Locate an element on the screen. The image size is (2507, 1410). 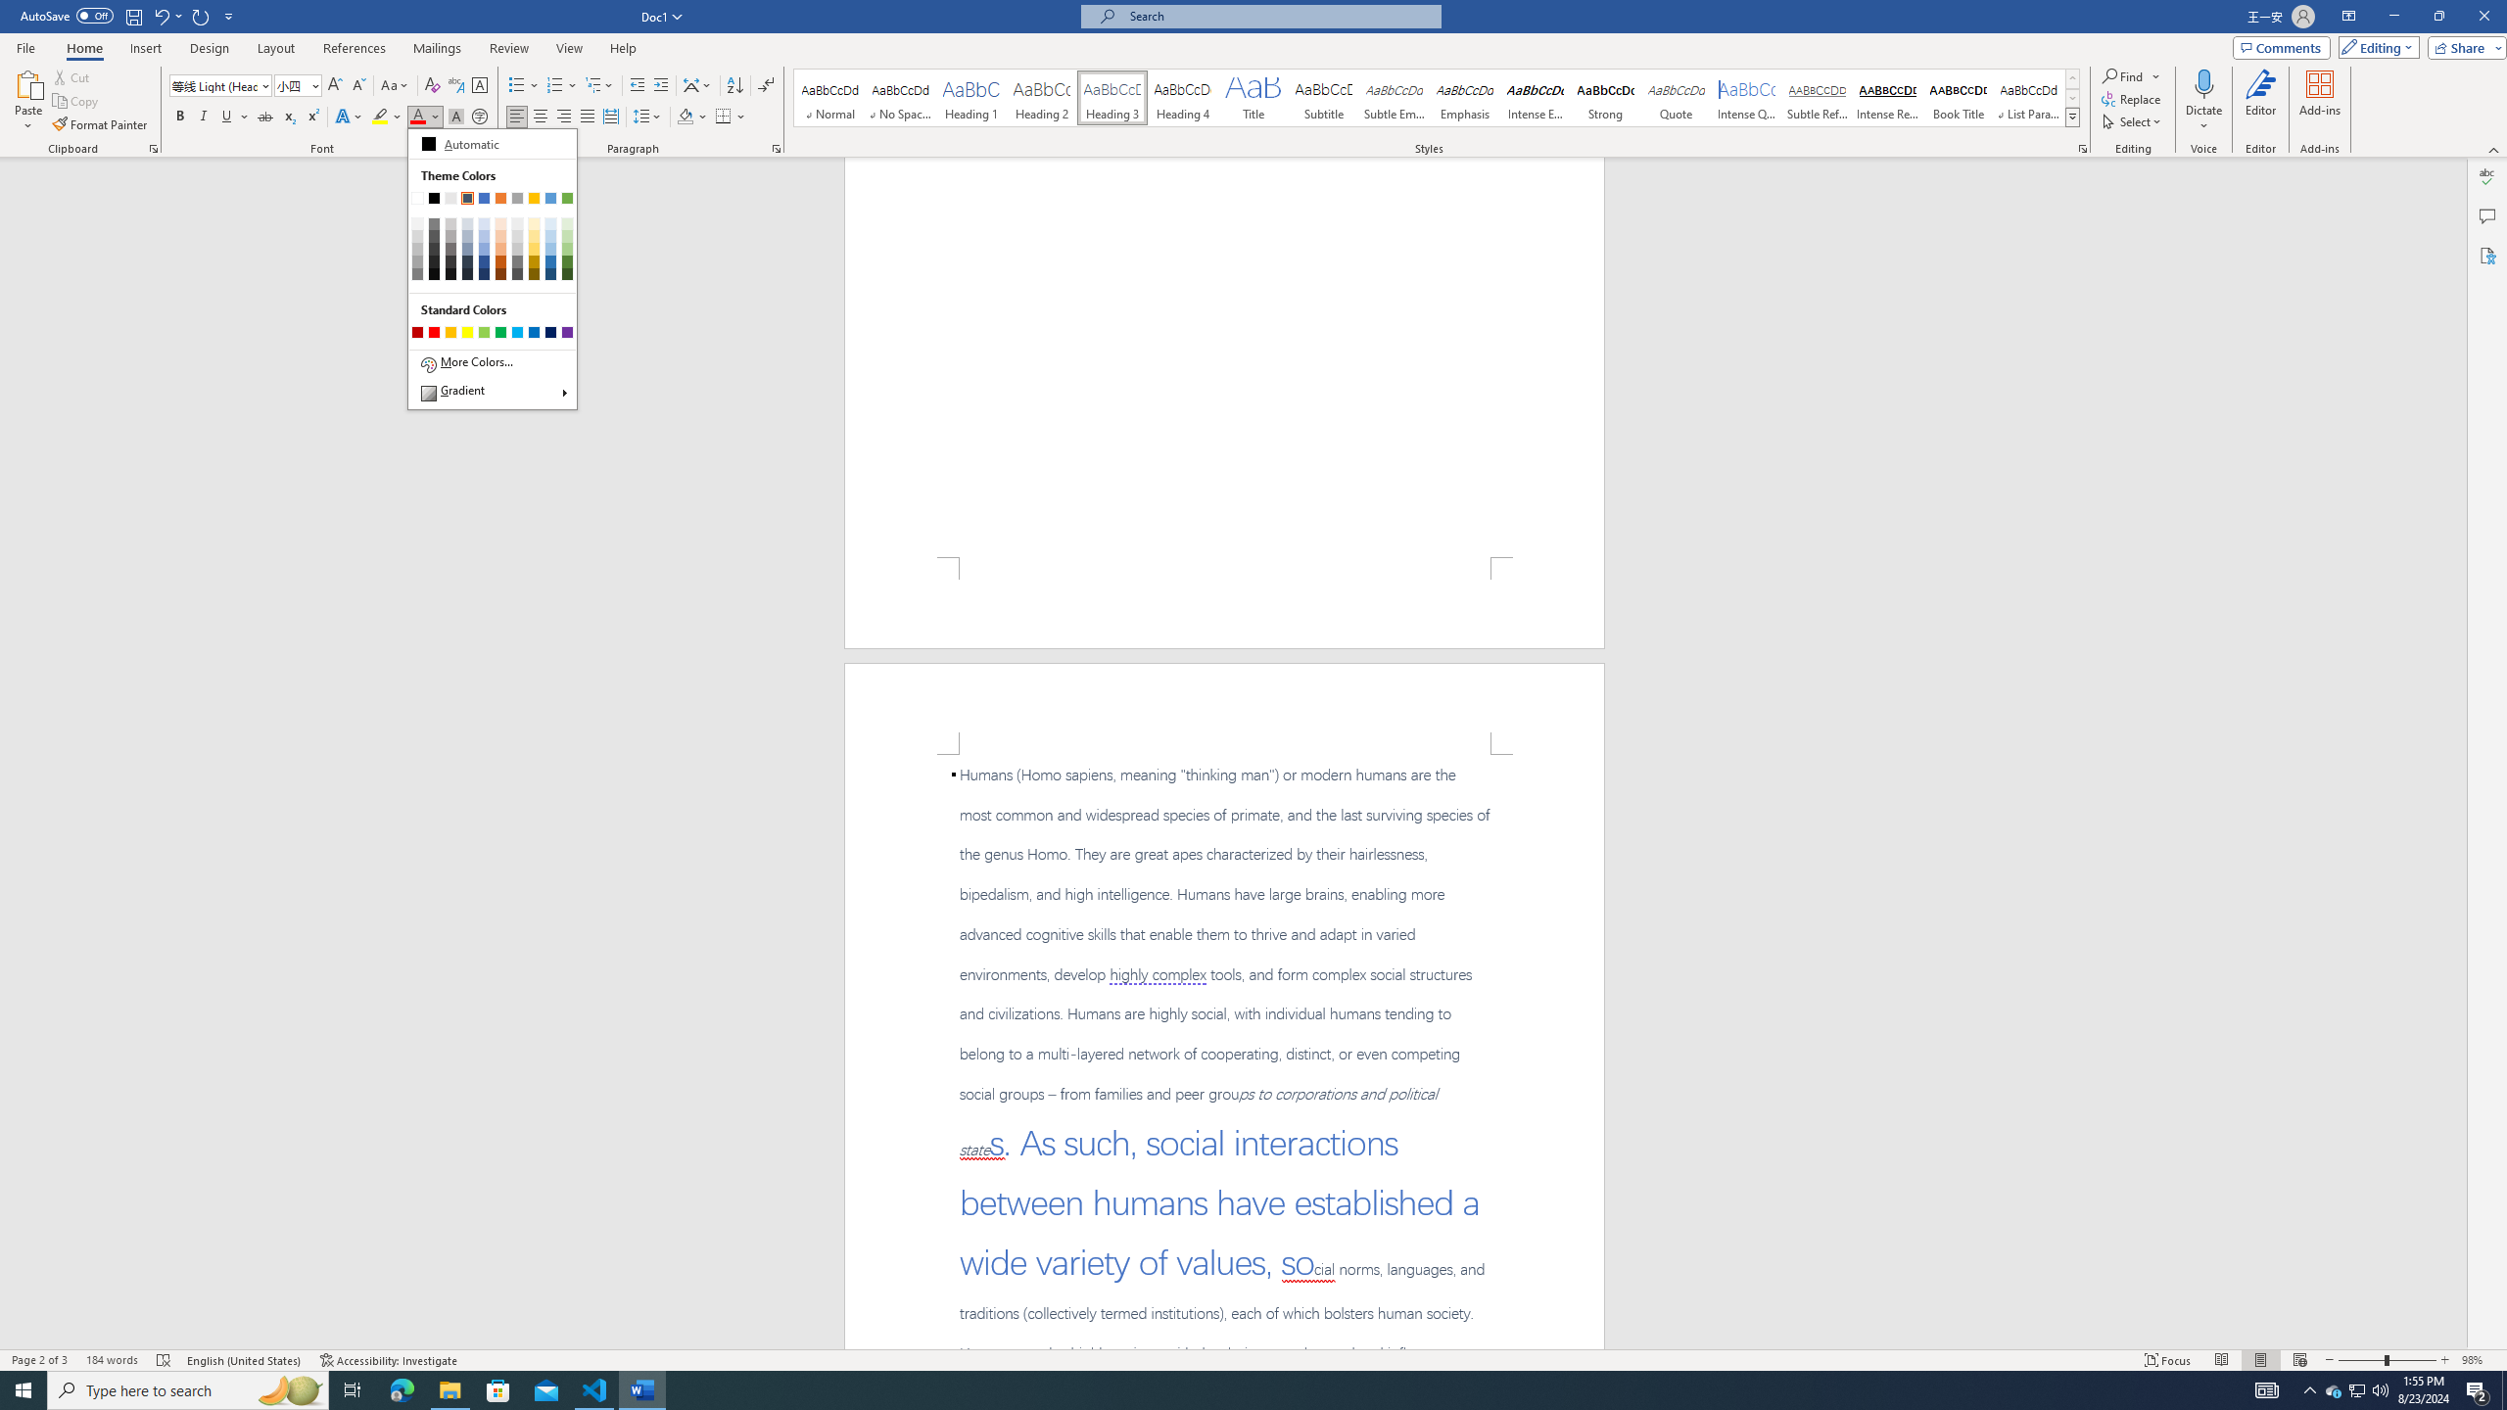
Heading 3 is located at coordinates (1112, 98).